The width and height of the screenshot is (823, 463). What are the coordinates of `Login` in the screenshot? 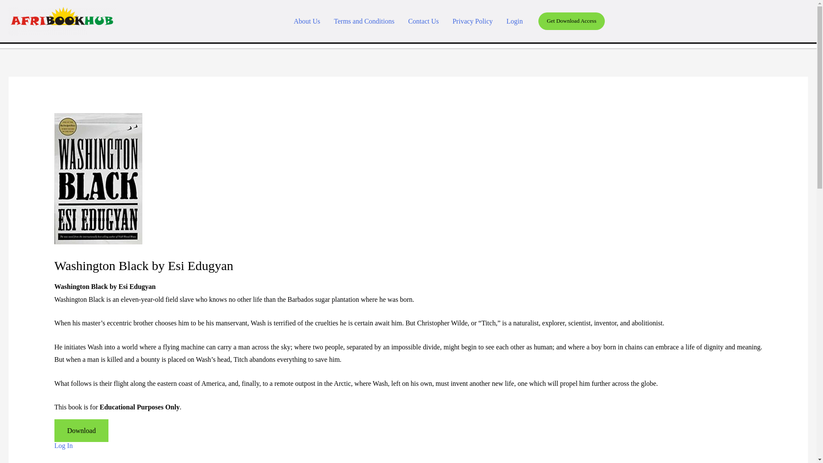 It's located at (514, 21).